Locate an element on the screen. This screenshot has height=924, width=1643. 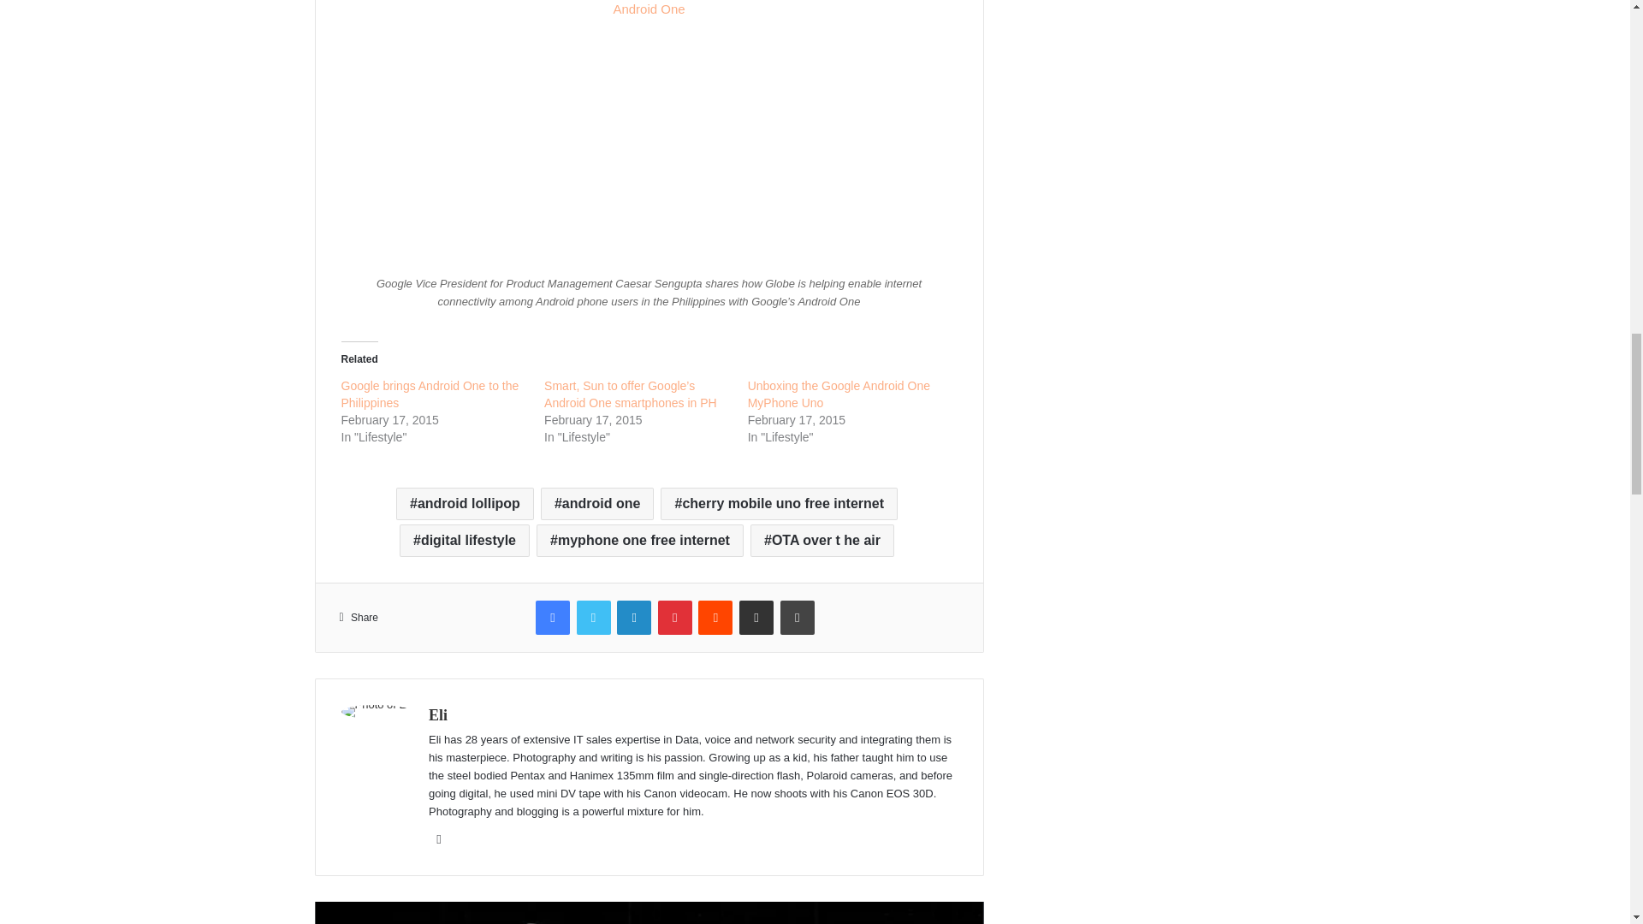
myphone one free internet is located at coordinates (640, 541).